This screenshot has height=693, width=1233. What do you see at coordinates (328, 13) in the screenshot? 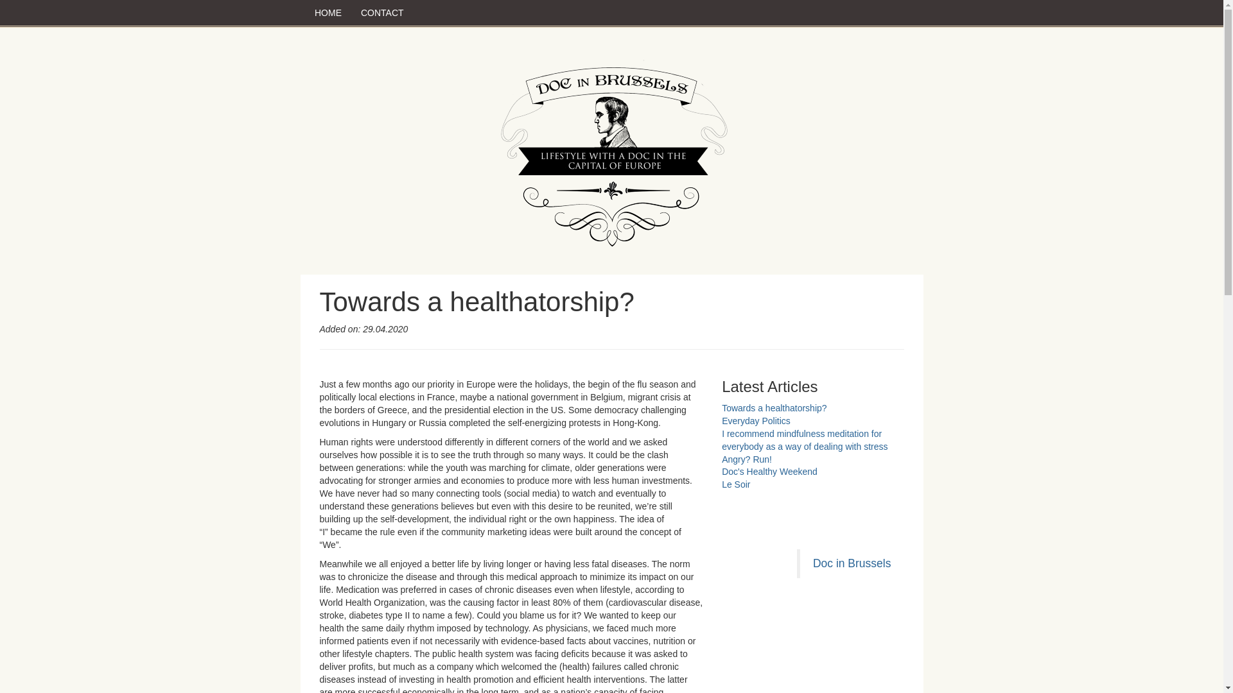
I see `HOME` at bounding box center [328, 13].